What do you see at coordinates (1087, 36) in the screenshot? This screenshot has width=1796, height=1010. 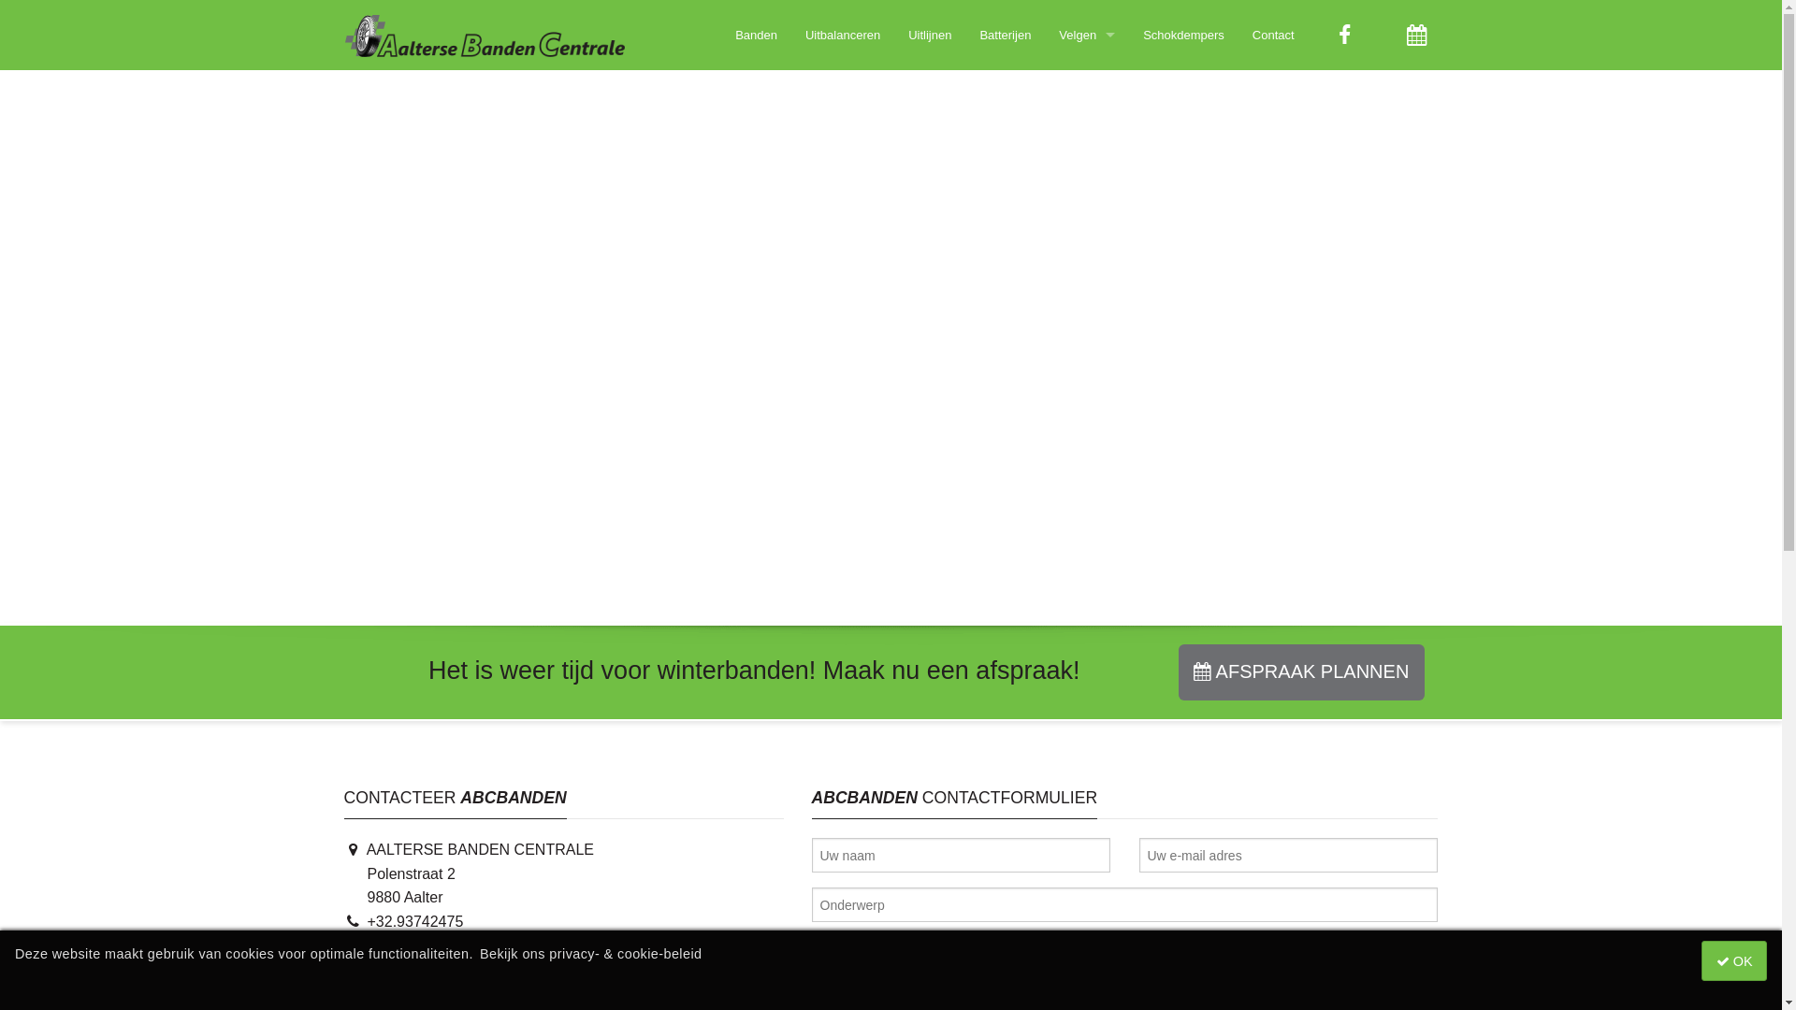 I see `Velgen` at bounding box center [1087, 36].